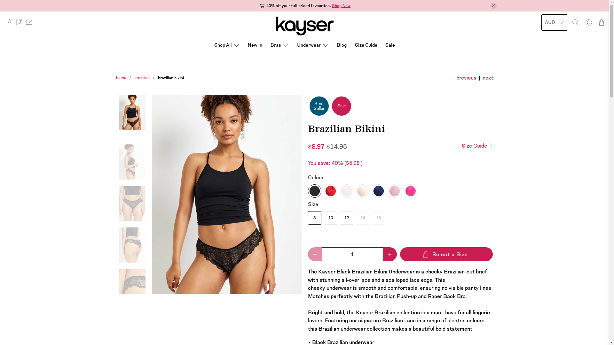  Describe the element at coordinates (488, 78) in the screenshot. I see `next` at that location.